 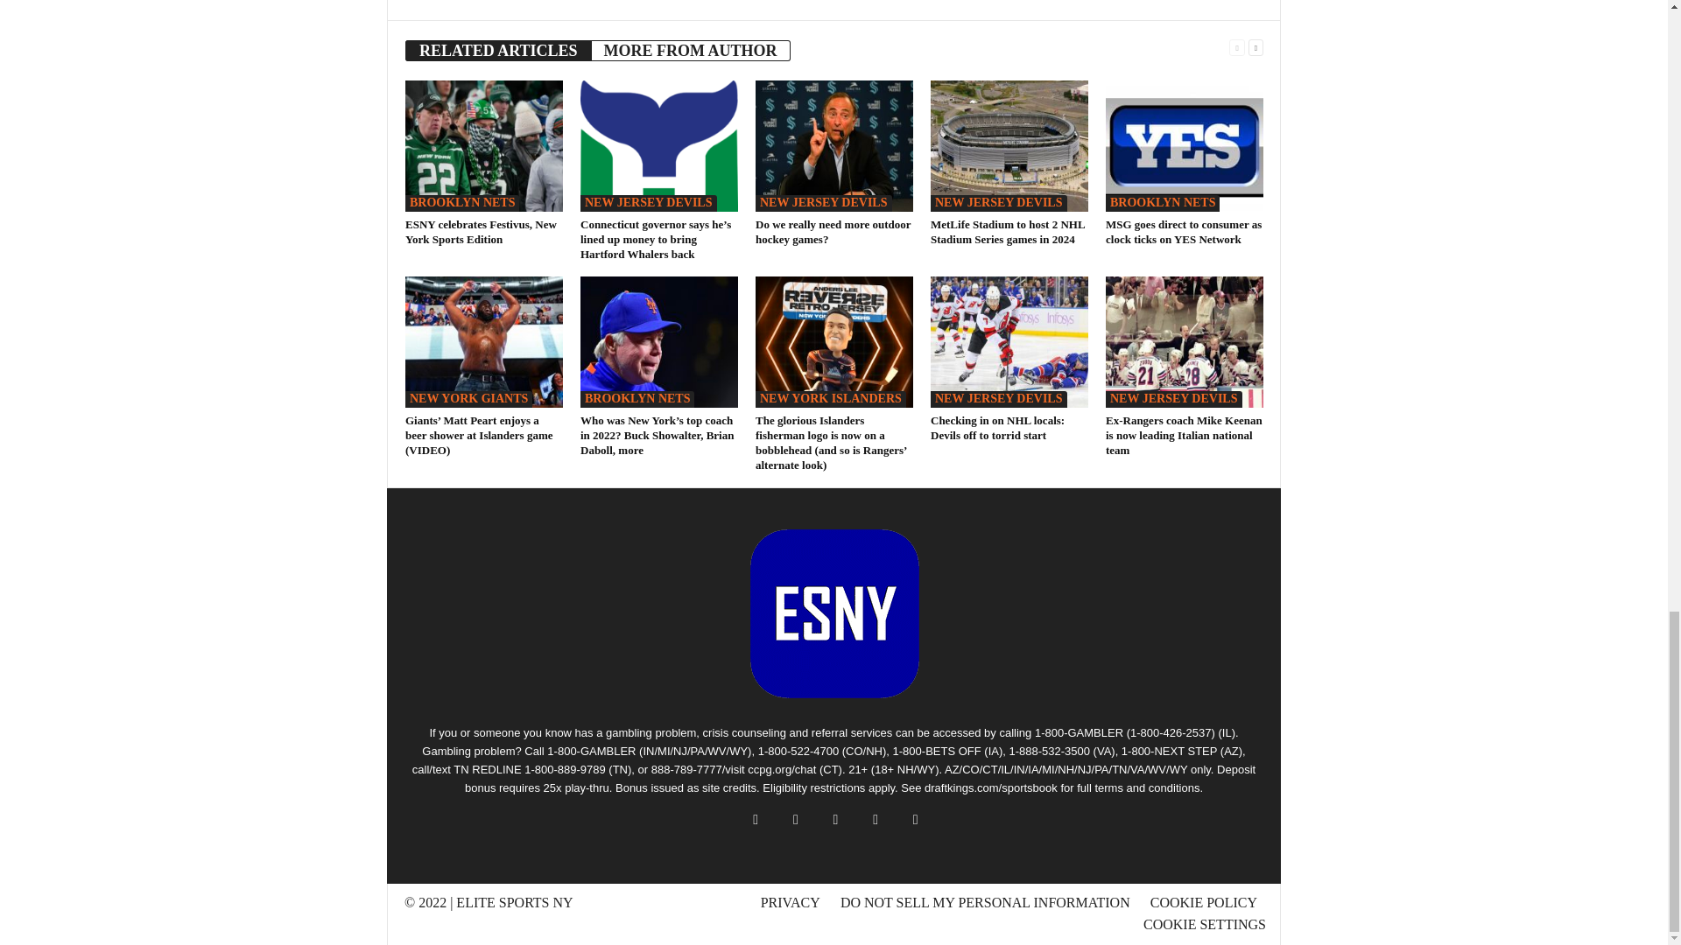 What do you see at coordinates (480, 231) in the screenshot?
I see `ESNY celebrates Festivus, New York Sports Edition` at bounding box center [480, 231].